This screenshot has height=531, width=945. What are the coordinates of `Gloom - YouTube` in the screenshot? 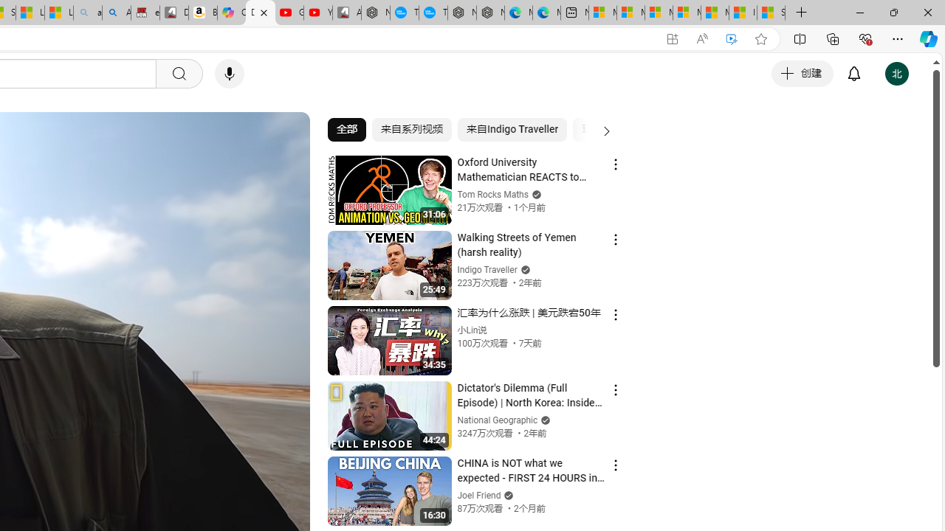 It's located at (289, 13).